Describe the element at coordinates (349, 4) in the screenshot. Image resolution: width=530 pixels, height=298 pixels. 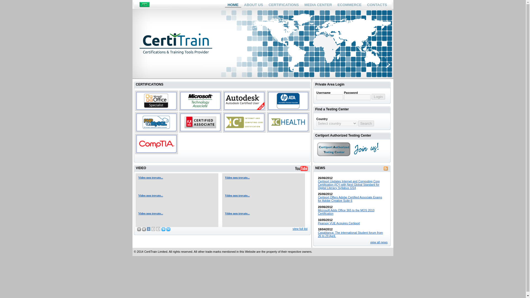
I see `ECOMMERCE` at that location.